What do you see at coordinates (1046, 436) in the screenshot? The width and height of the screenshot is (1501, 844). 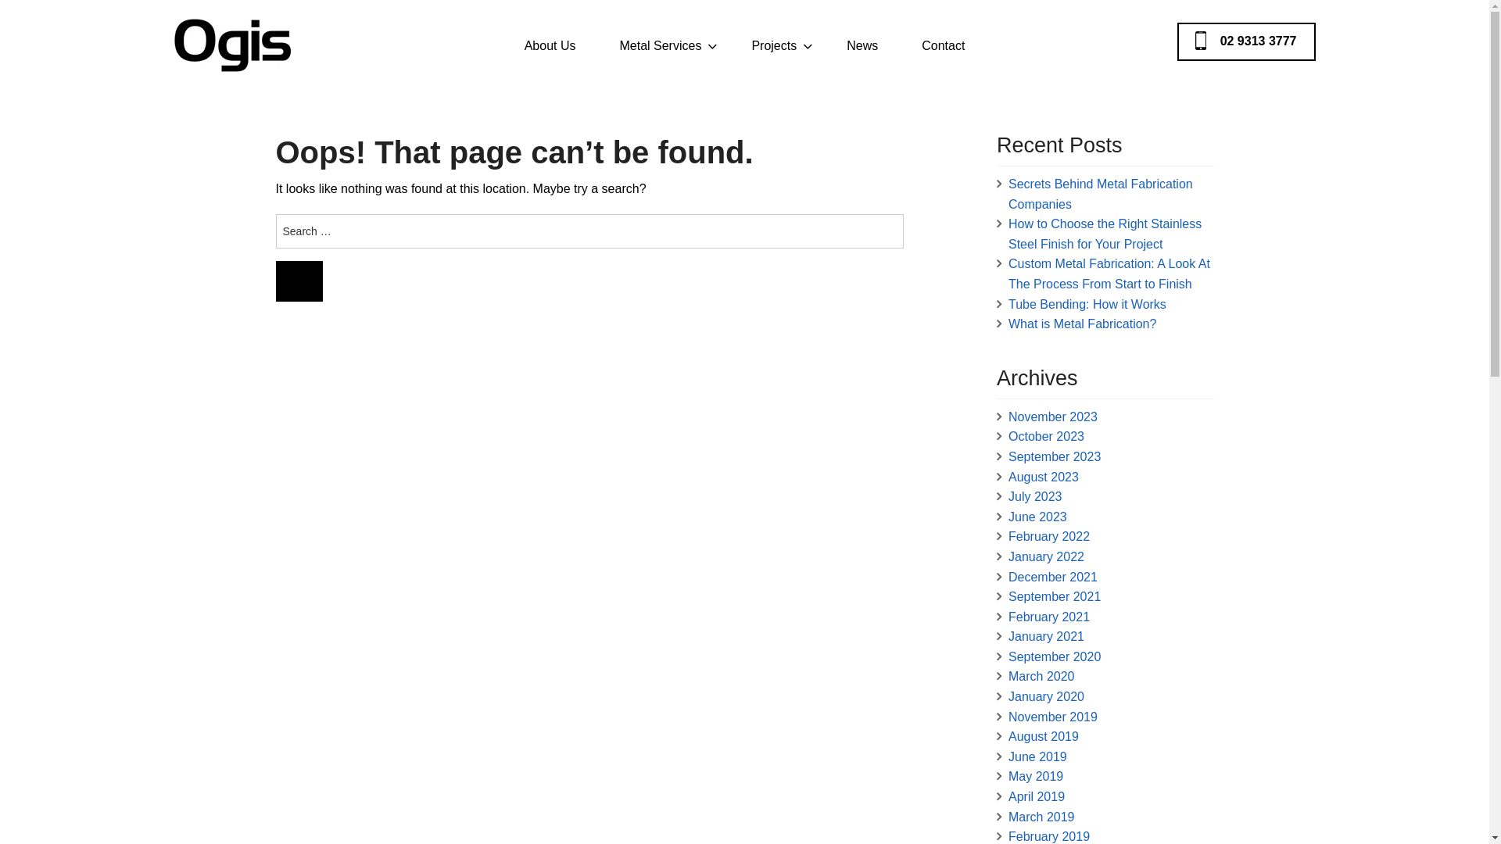 I see `October 2023` at bounding box center [1046, 436].